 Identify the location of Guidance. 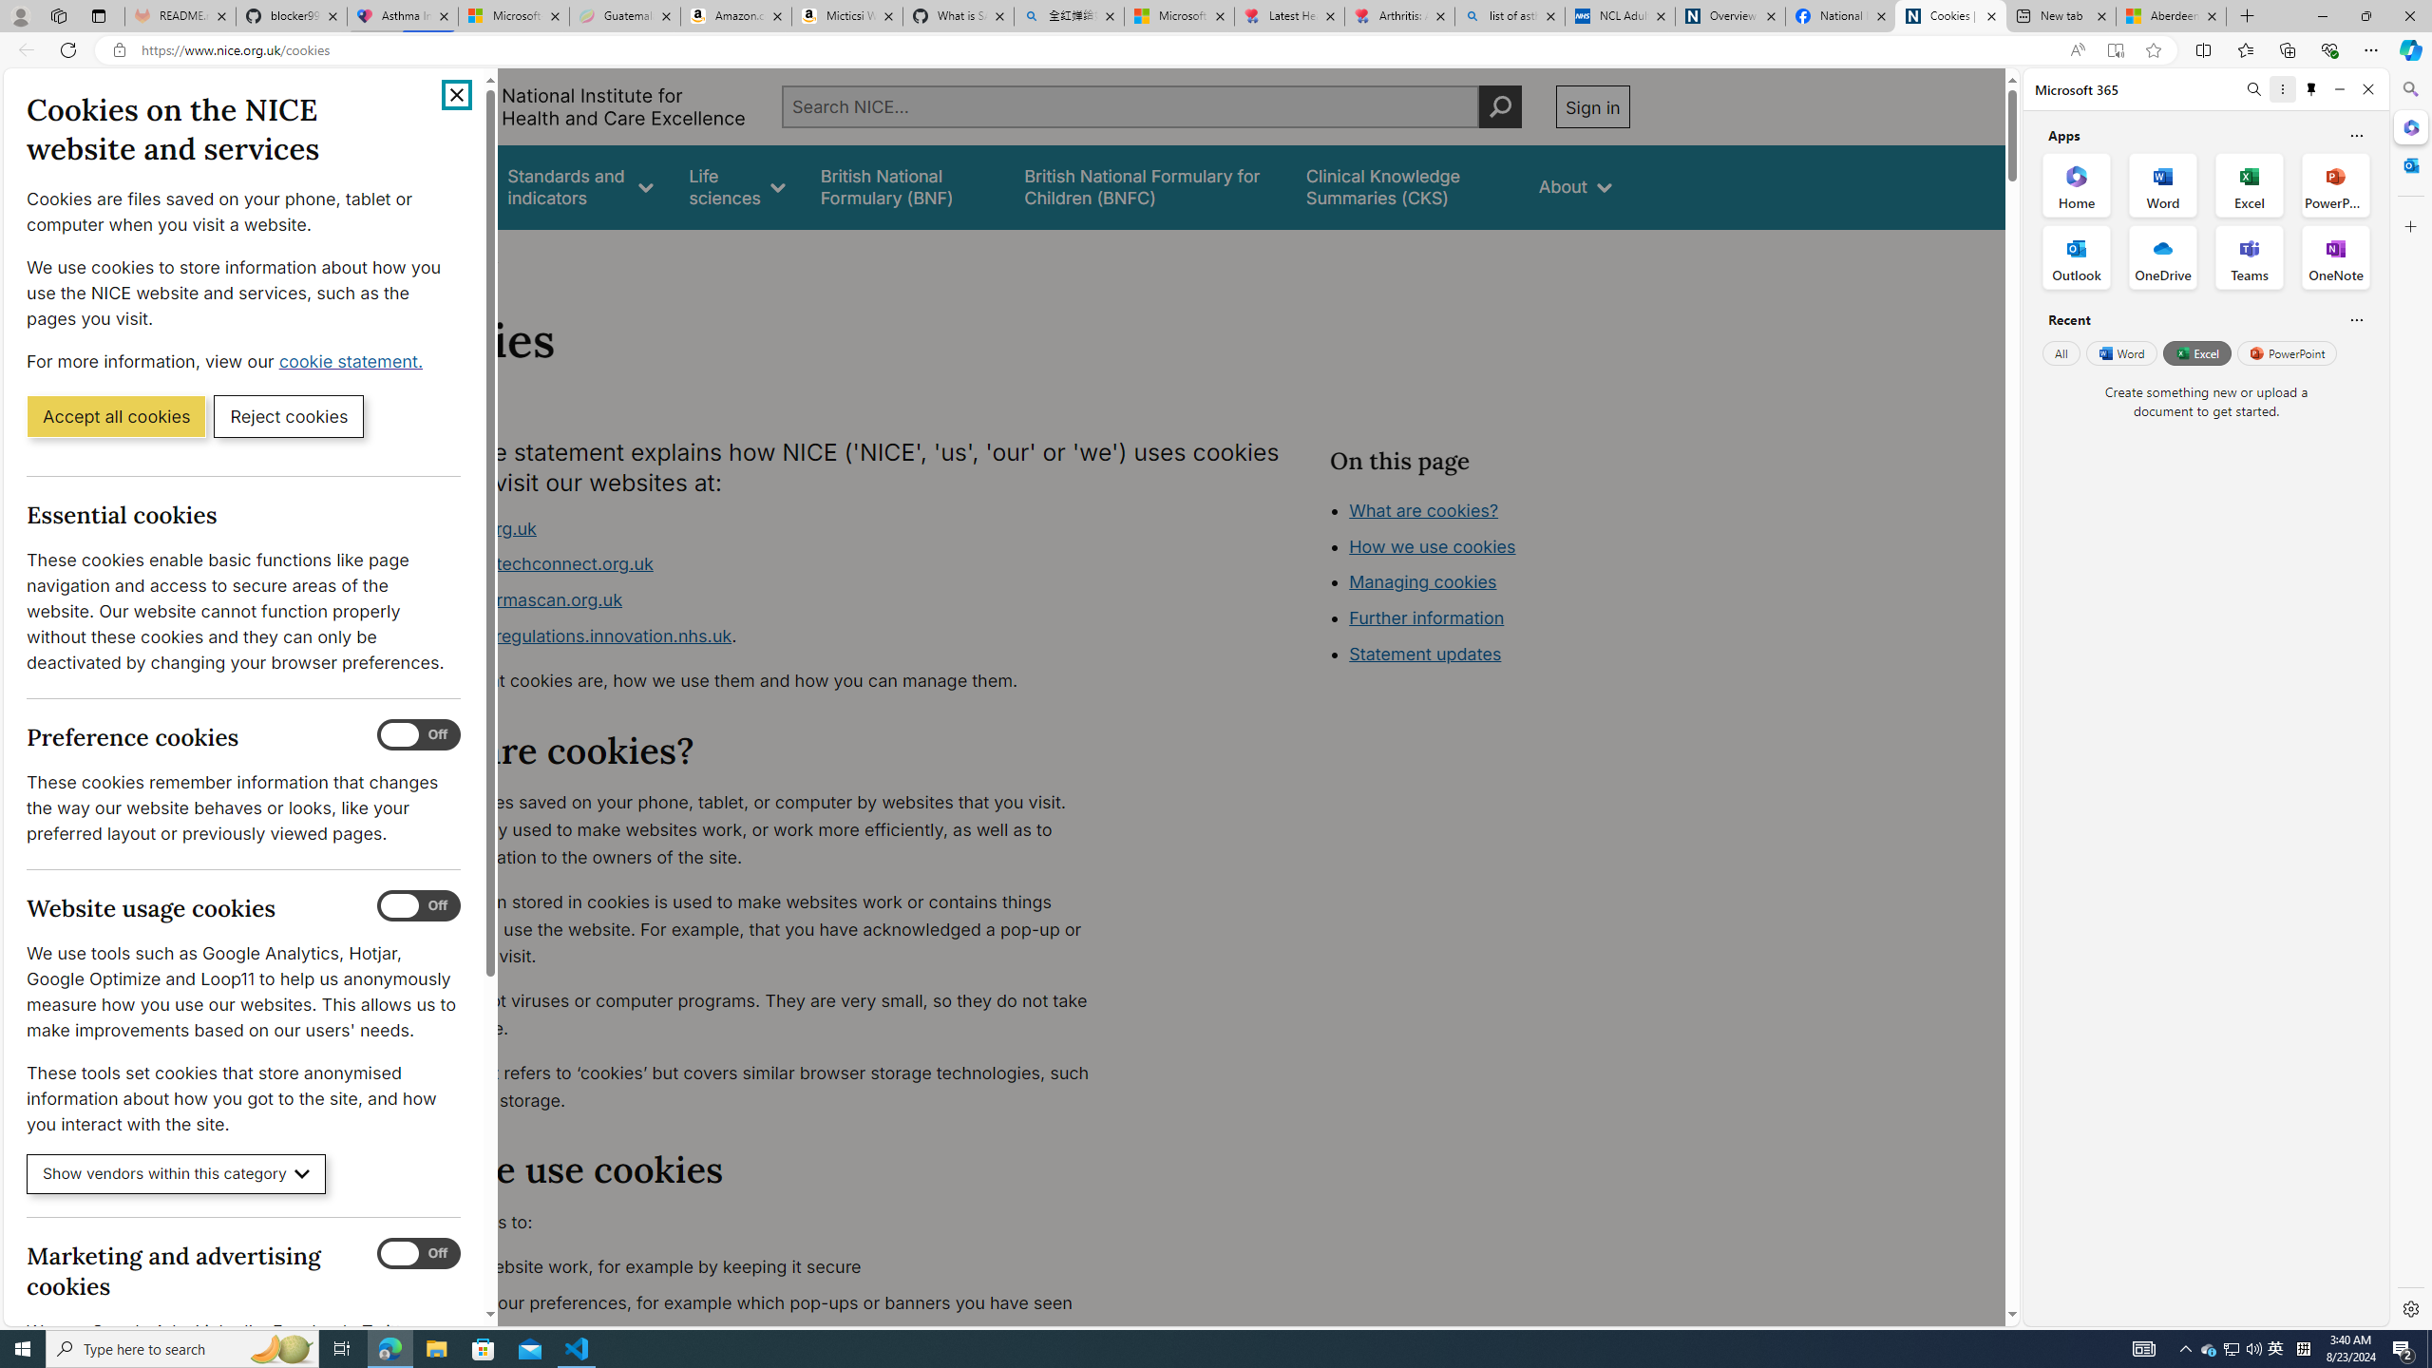
(435, 186).